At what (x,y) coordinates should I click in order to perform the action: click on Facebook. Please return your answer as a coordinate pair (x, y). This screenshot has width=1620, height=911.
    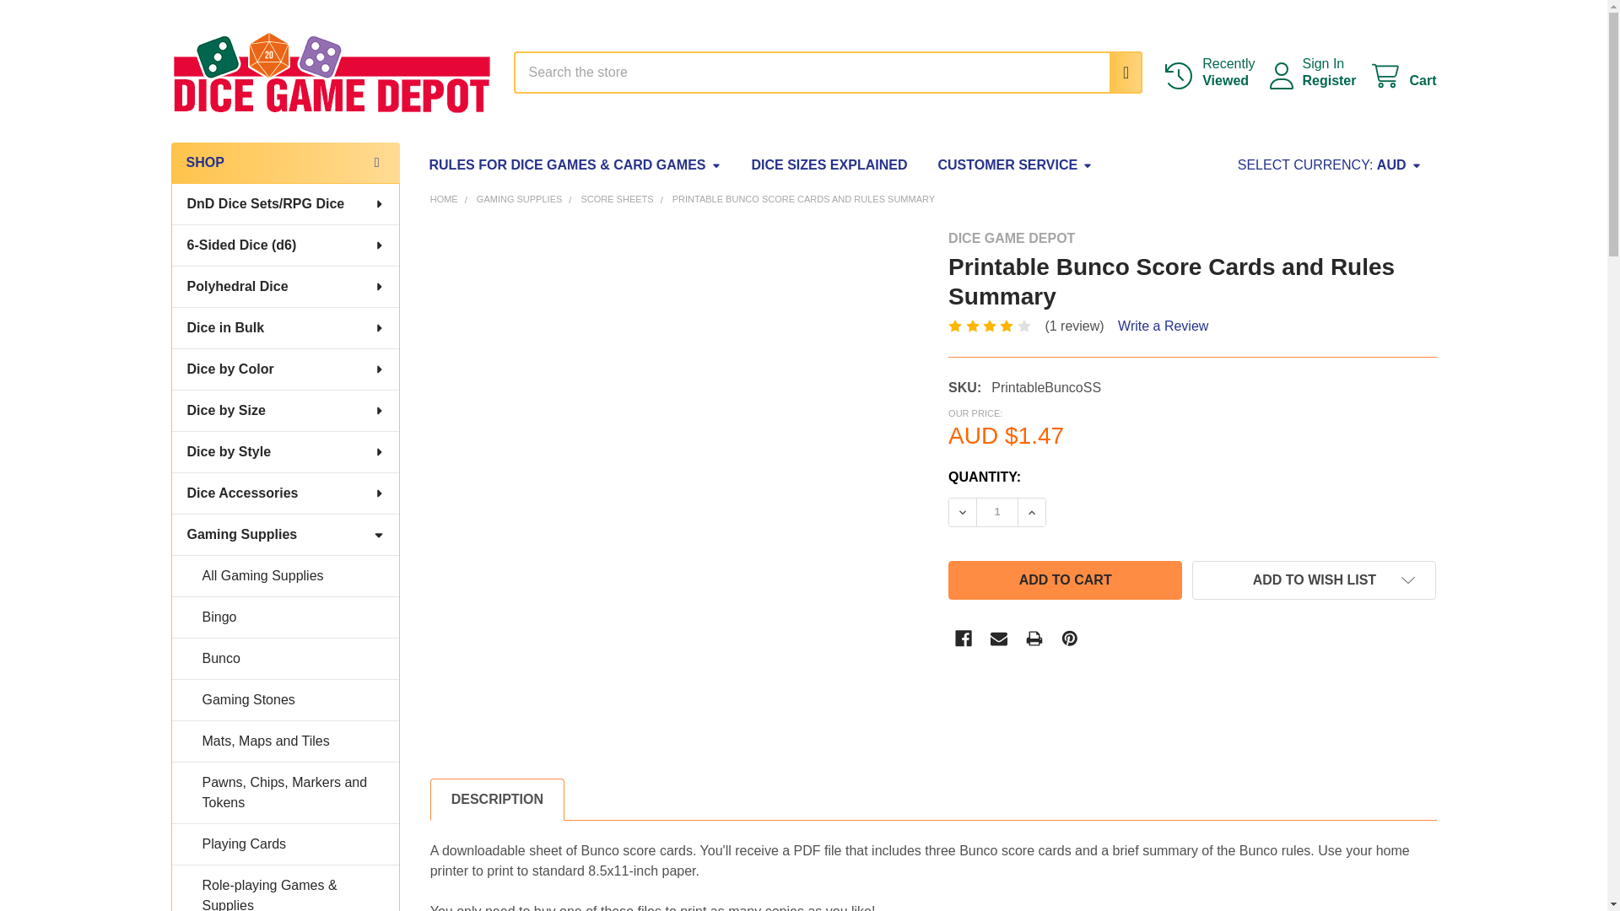
    Looking at the image, I should click on (1402, 76).